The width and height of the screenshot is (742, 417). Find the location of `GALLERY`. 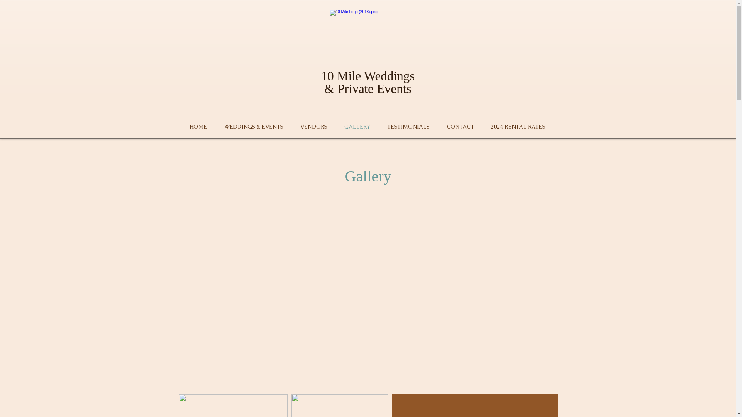

GALLERY is located at coordinates (357, 127).